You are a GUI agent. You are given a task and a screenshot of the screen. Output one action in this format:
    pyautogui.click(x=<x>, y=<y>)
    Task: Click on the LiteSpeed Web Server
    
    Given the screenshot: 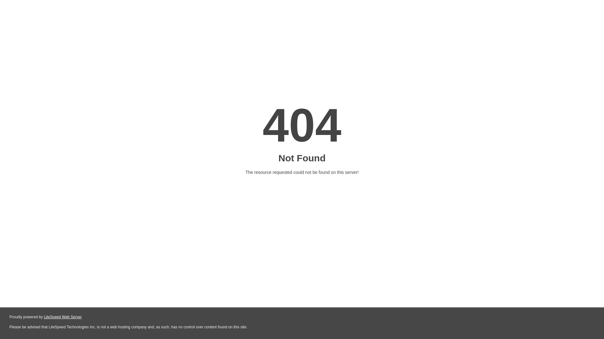 What is the action you would take?
    pyautogui.click(x=63, y=317)
    